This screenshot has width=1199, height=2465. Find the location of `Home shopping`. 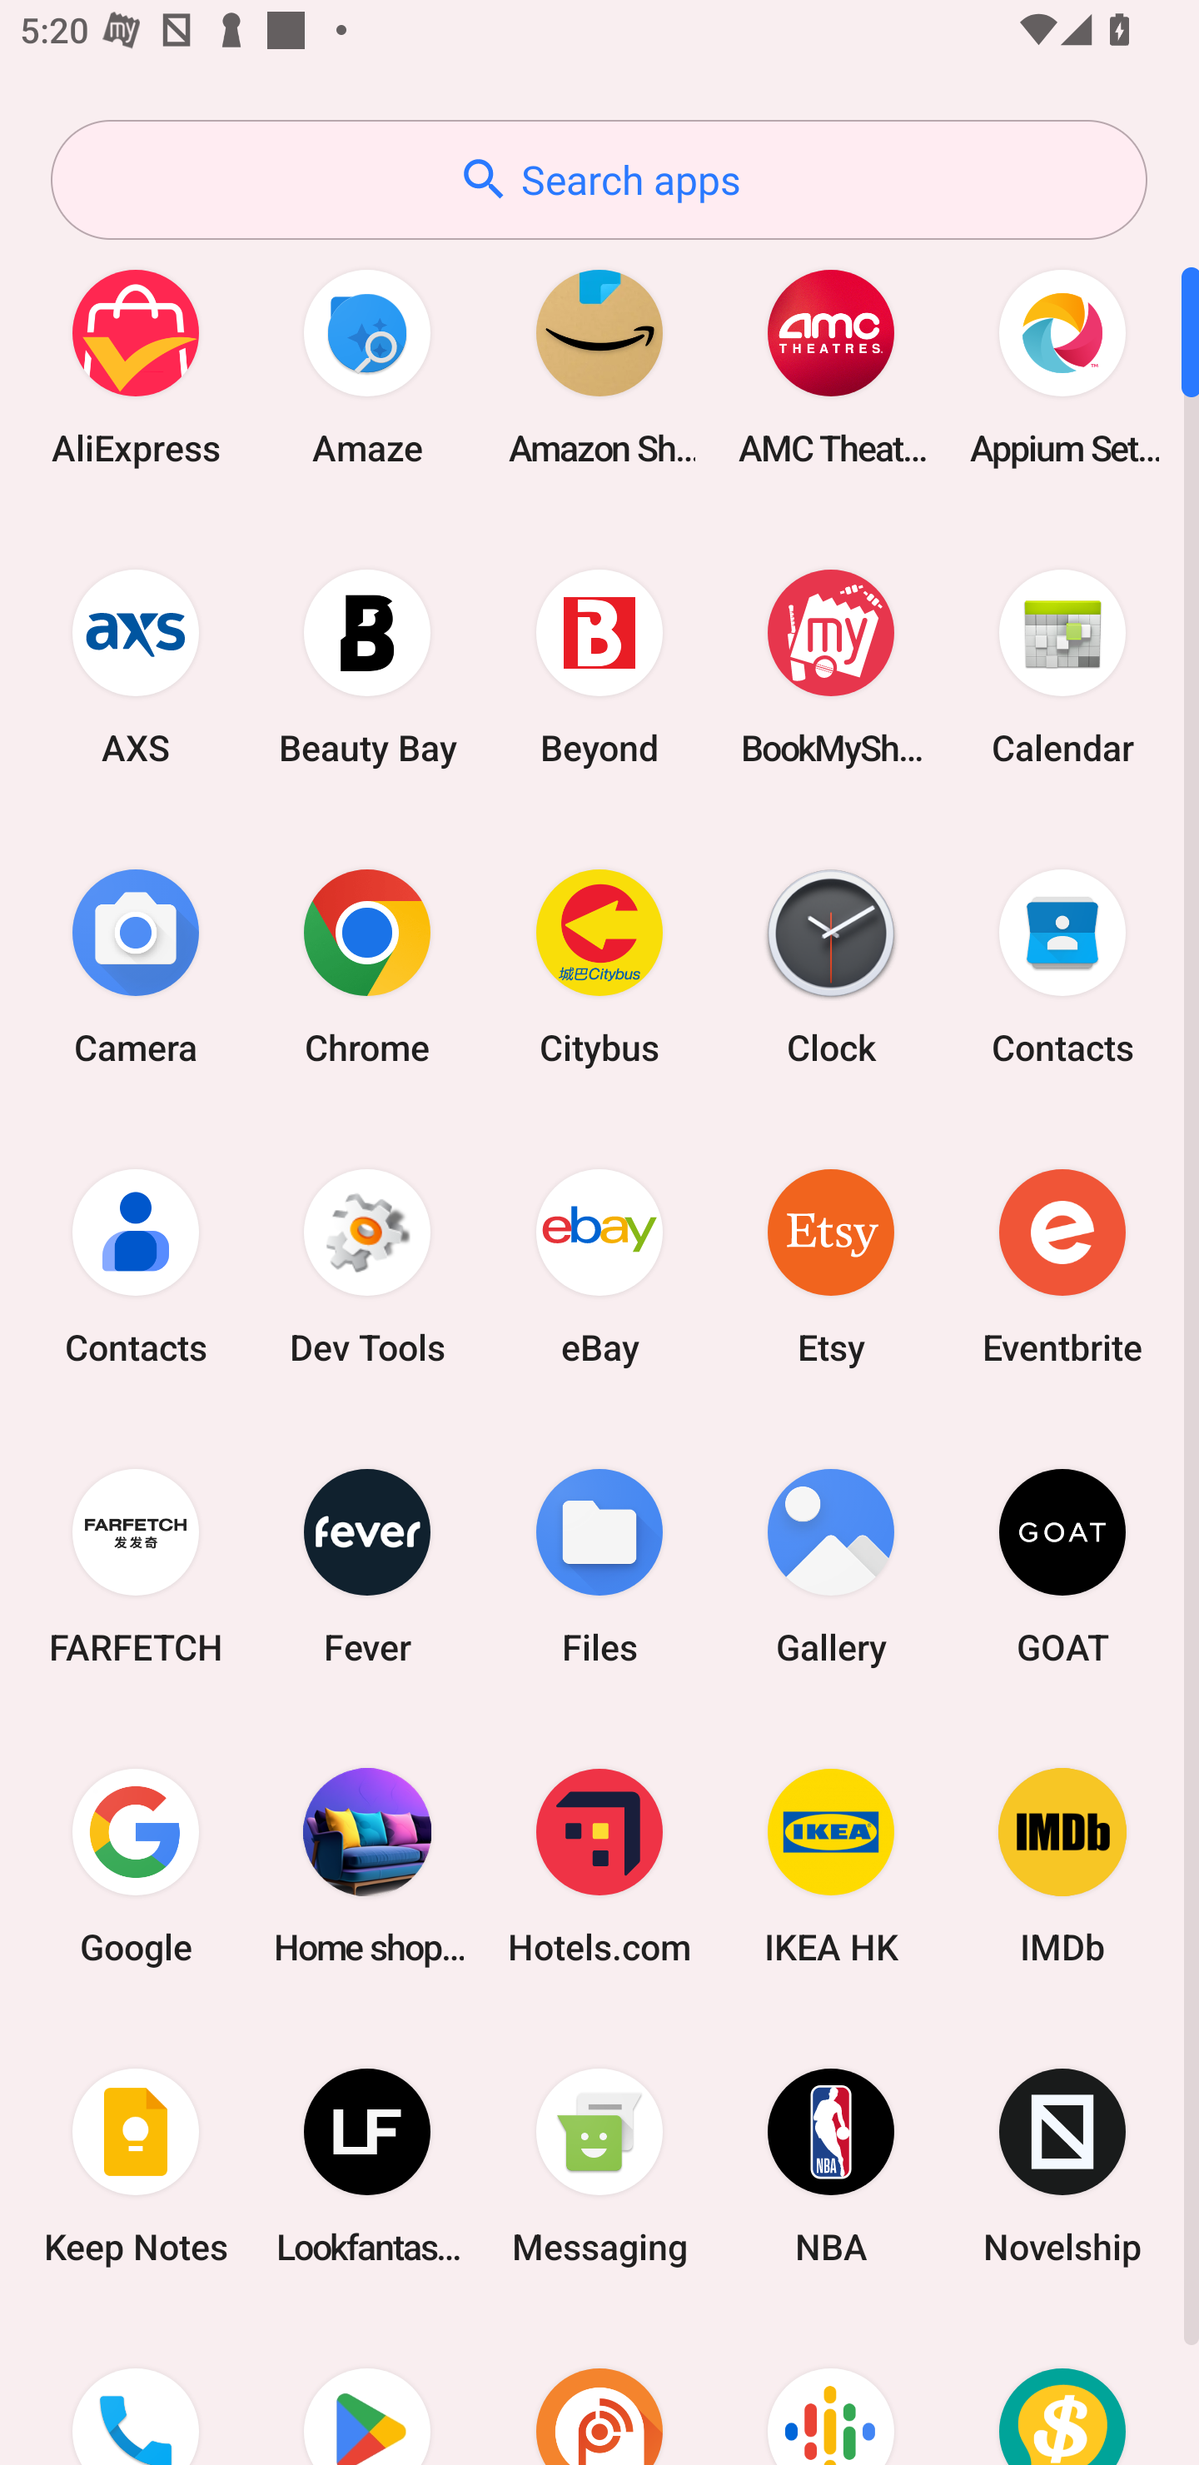

Home shopping is located at coordinates (367, 1865).